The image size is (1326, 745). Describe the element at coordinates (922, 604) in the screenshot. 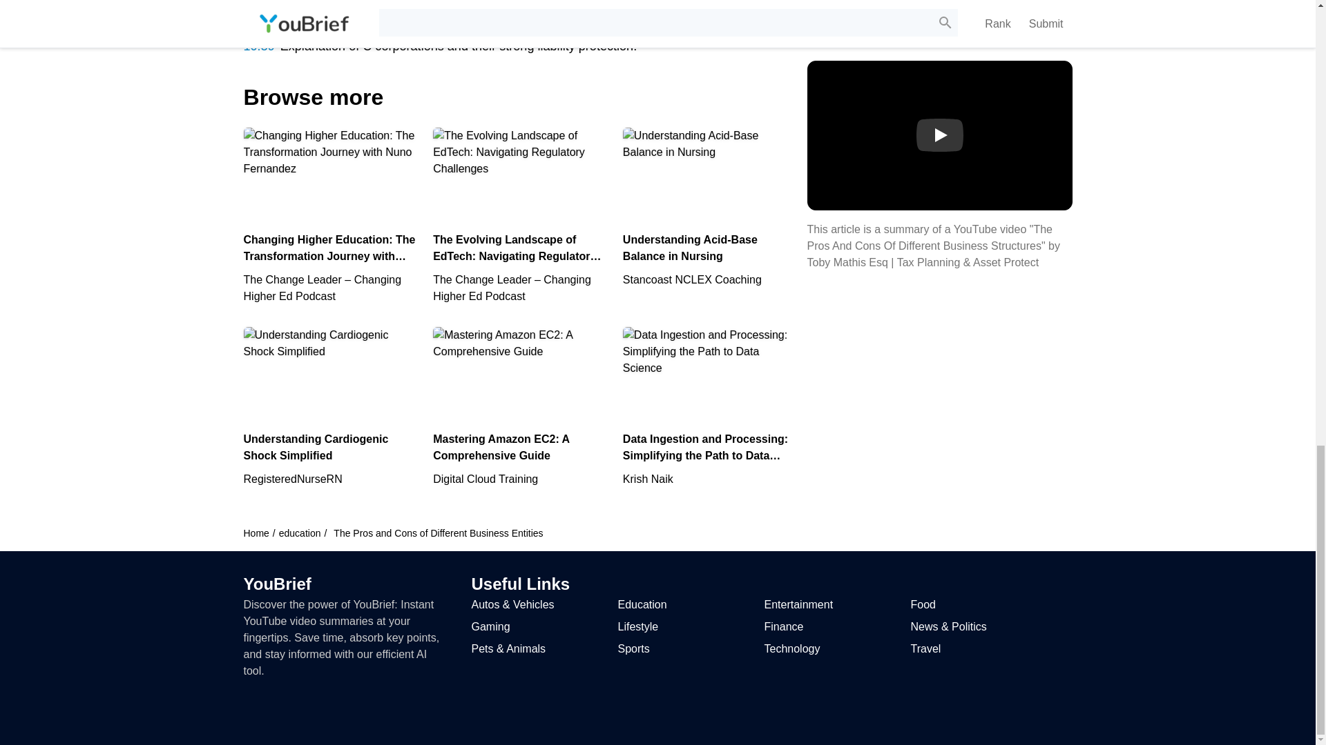

I see `Food` at that location.